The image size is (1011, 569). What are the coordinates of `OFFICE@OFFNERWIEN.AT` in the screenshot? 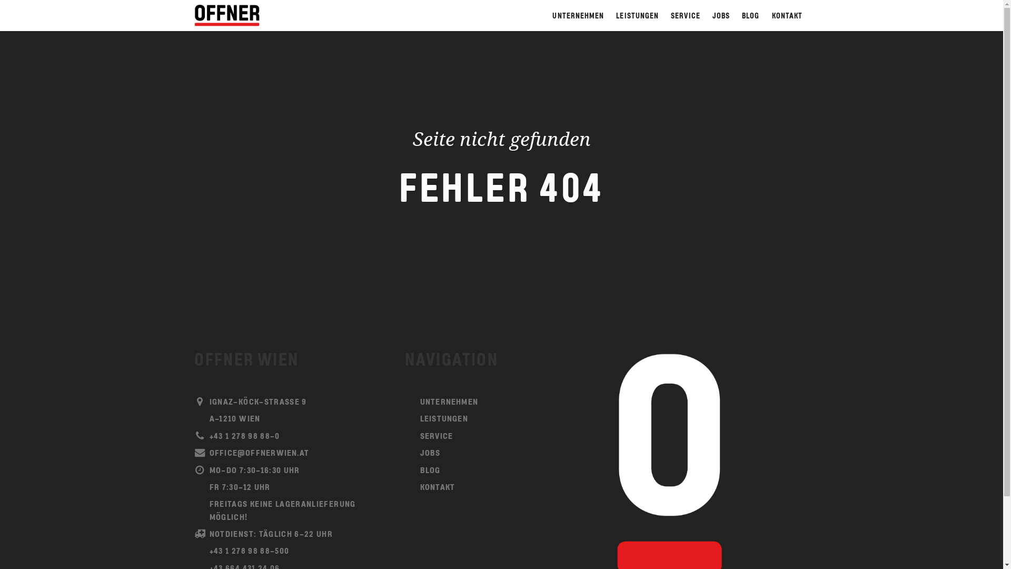 It's located at (291, 454).